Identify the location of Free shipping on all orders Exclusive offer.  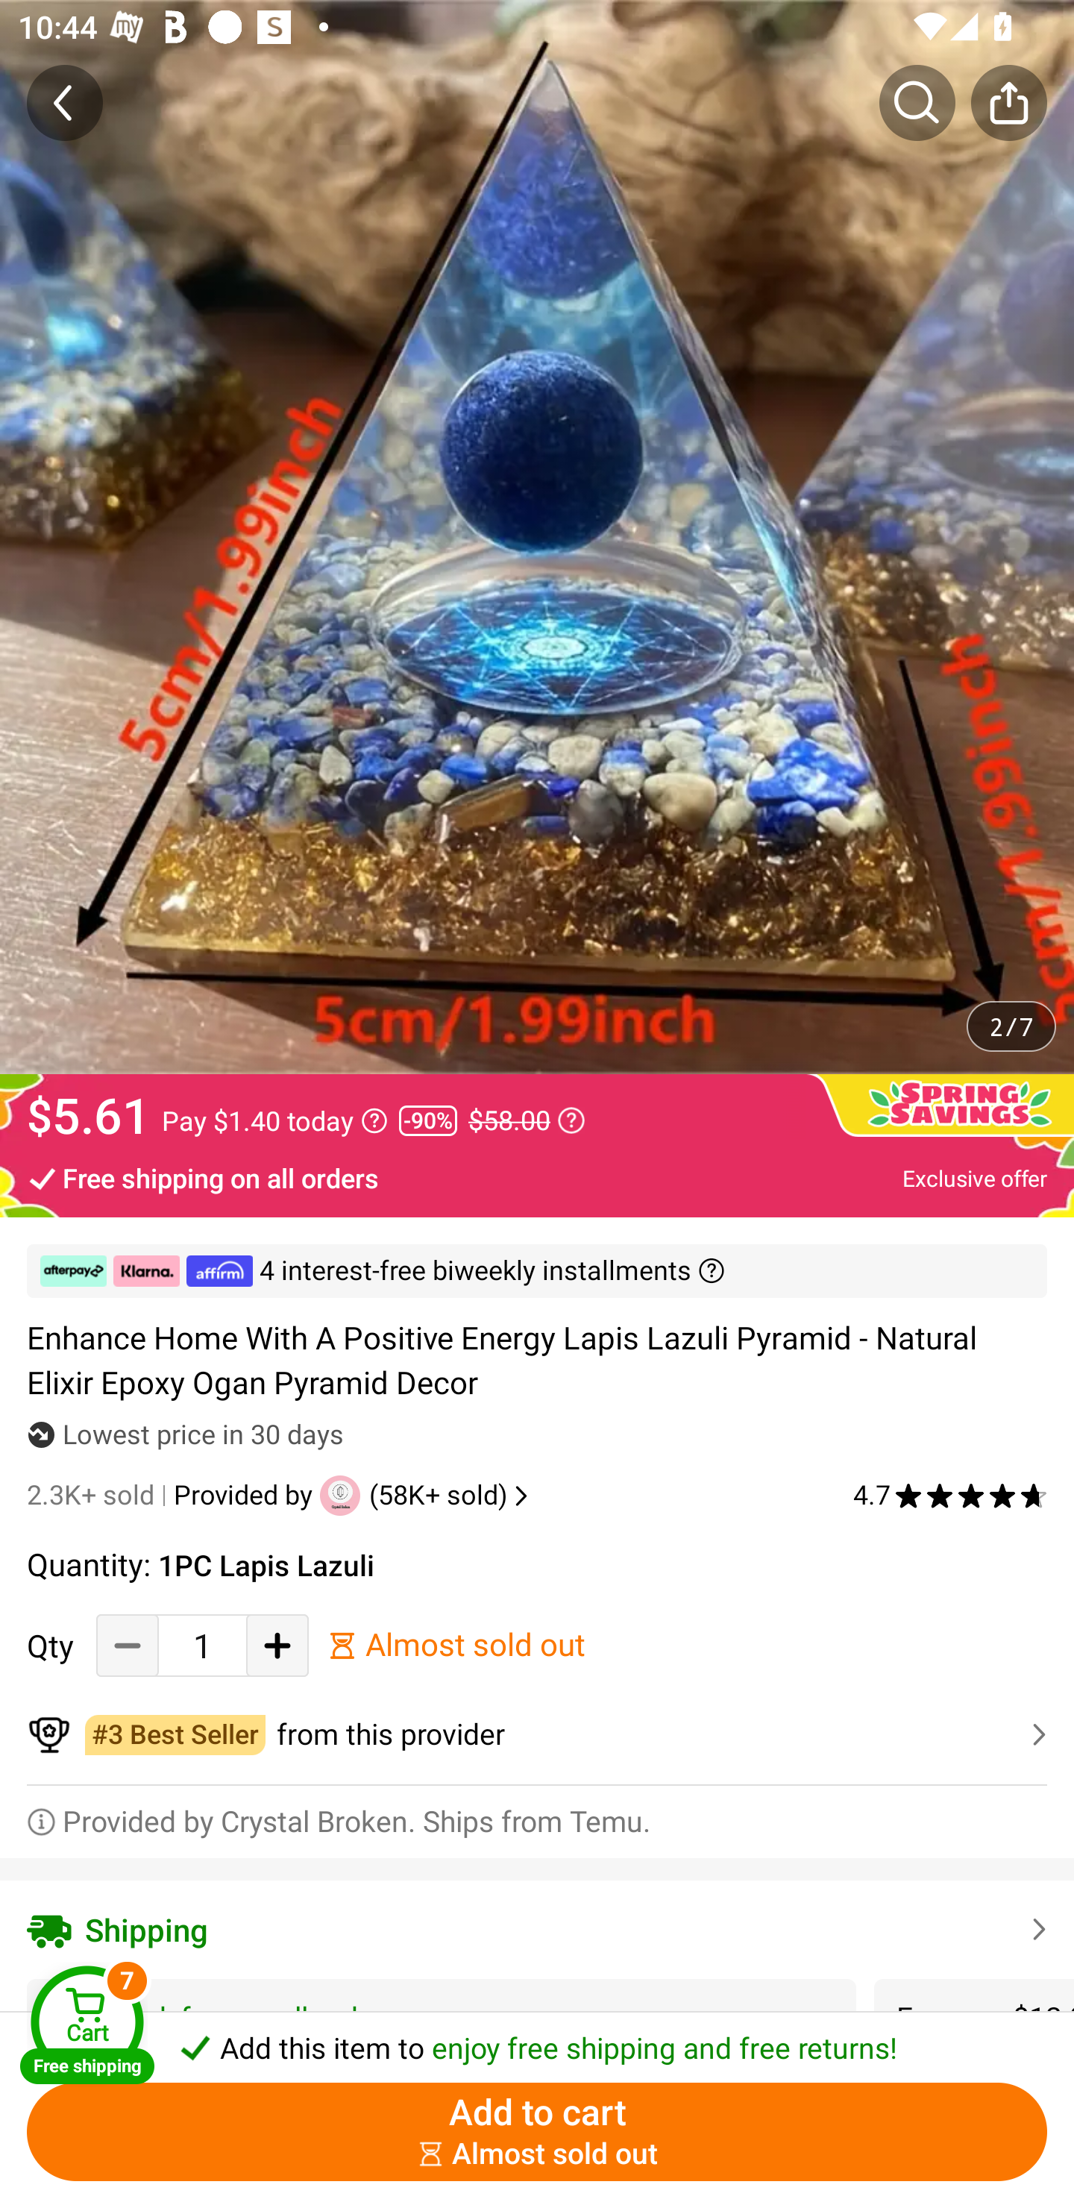
(537, 1177).